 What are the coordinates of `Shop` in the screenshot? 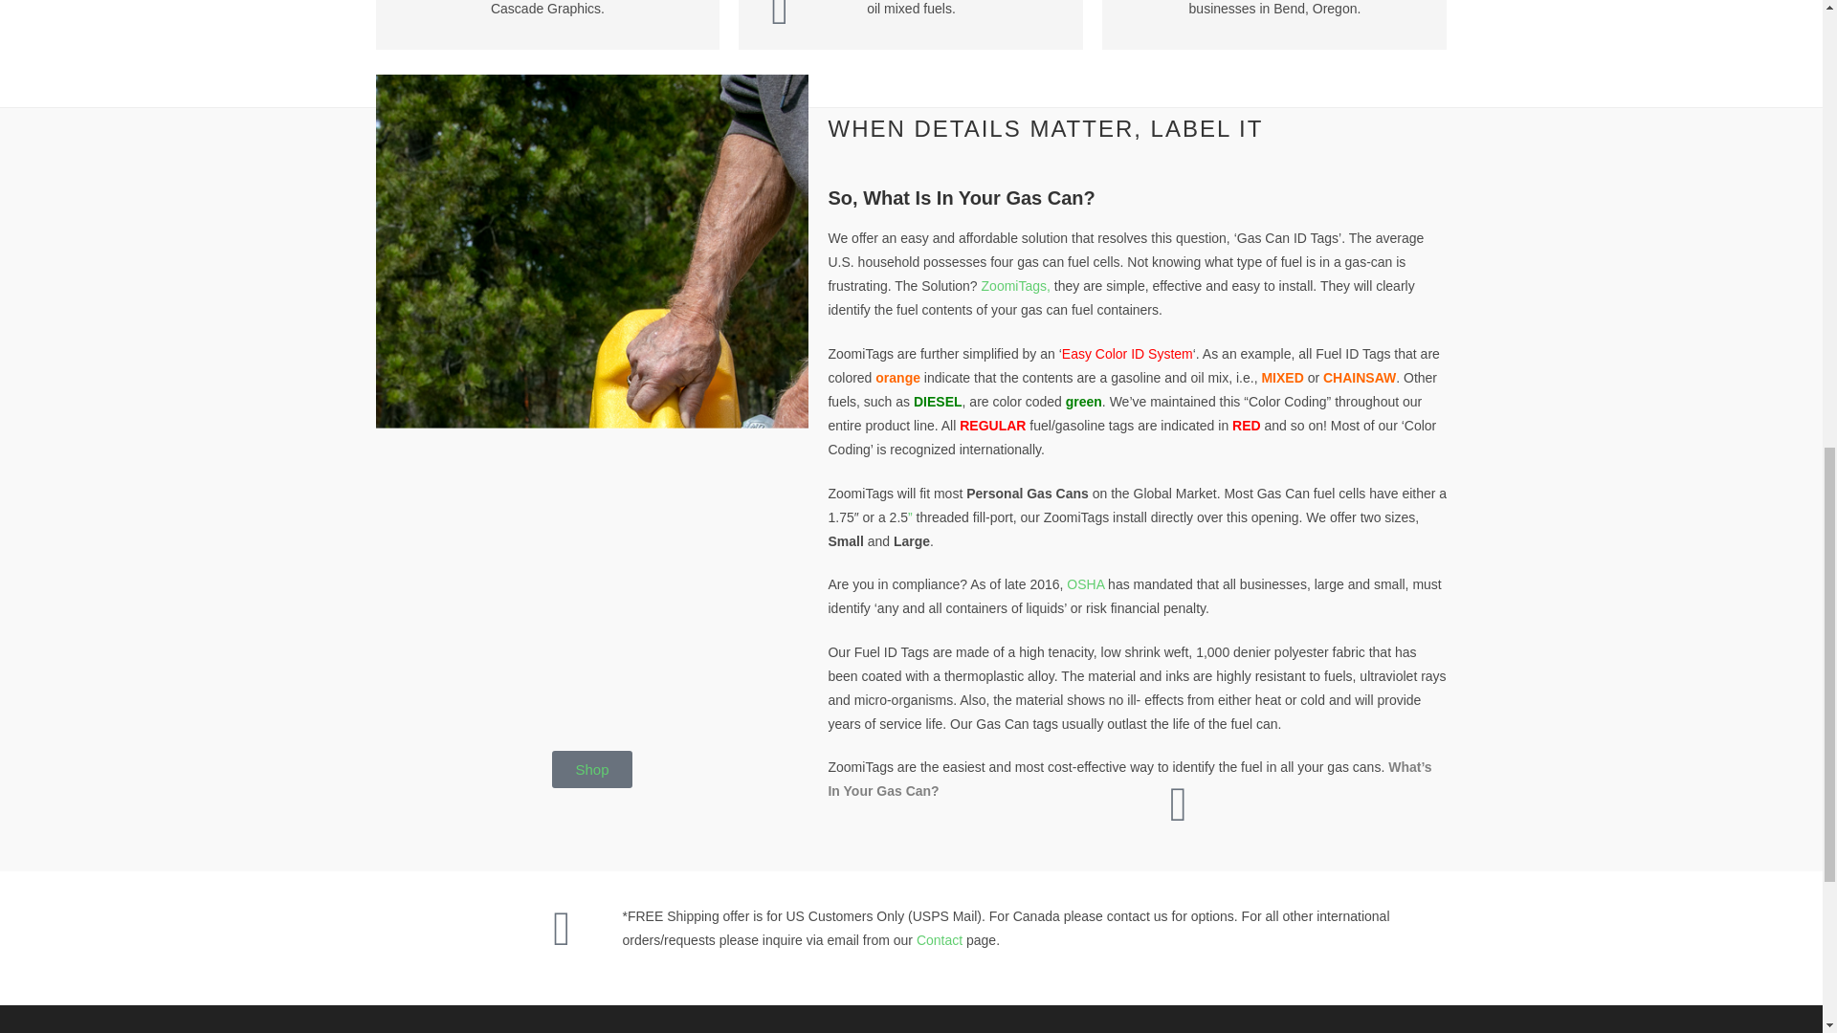 It's located at (591, 769).